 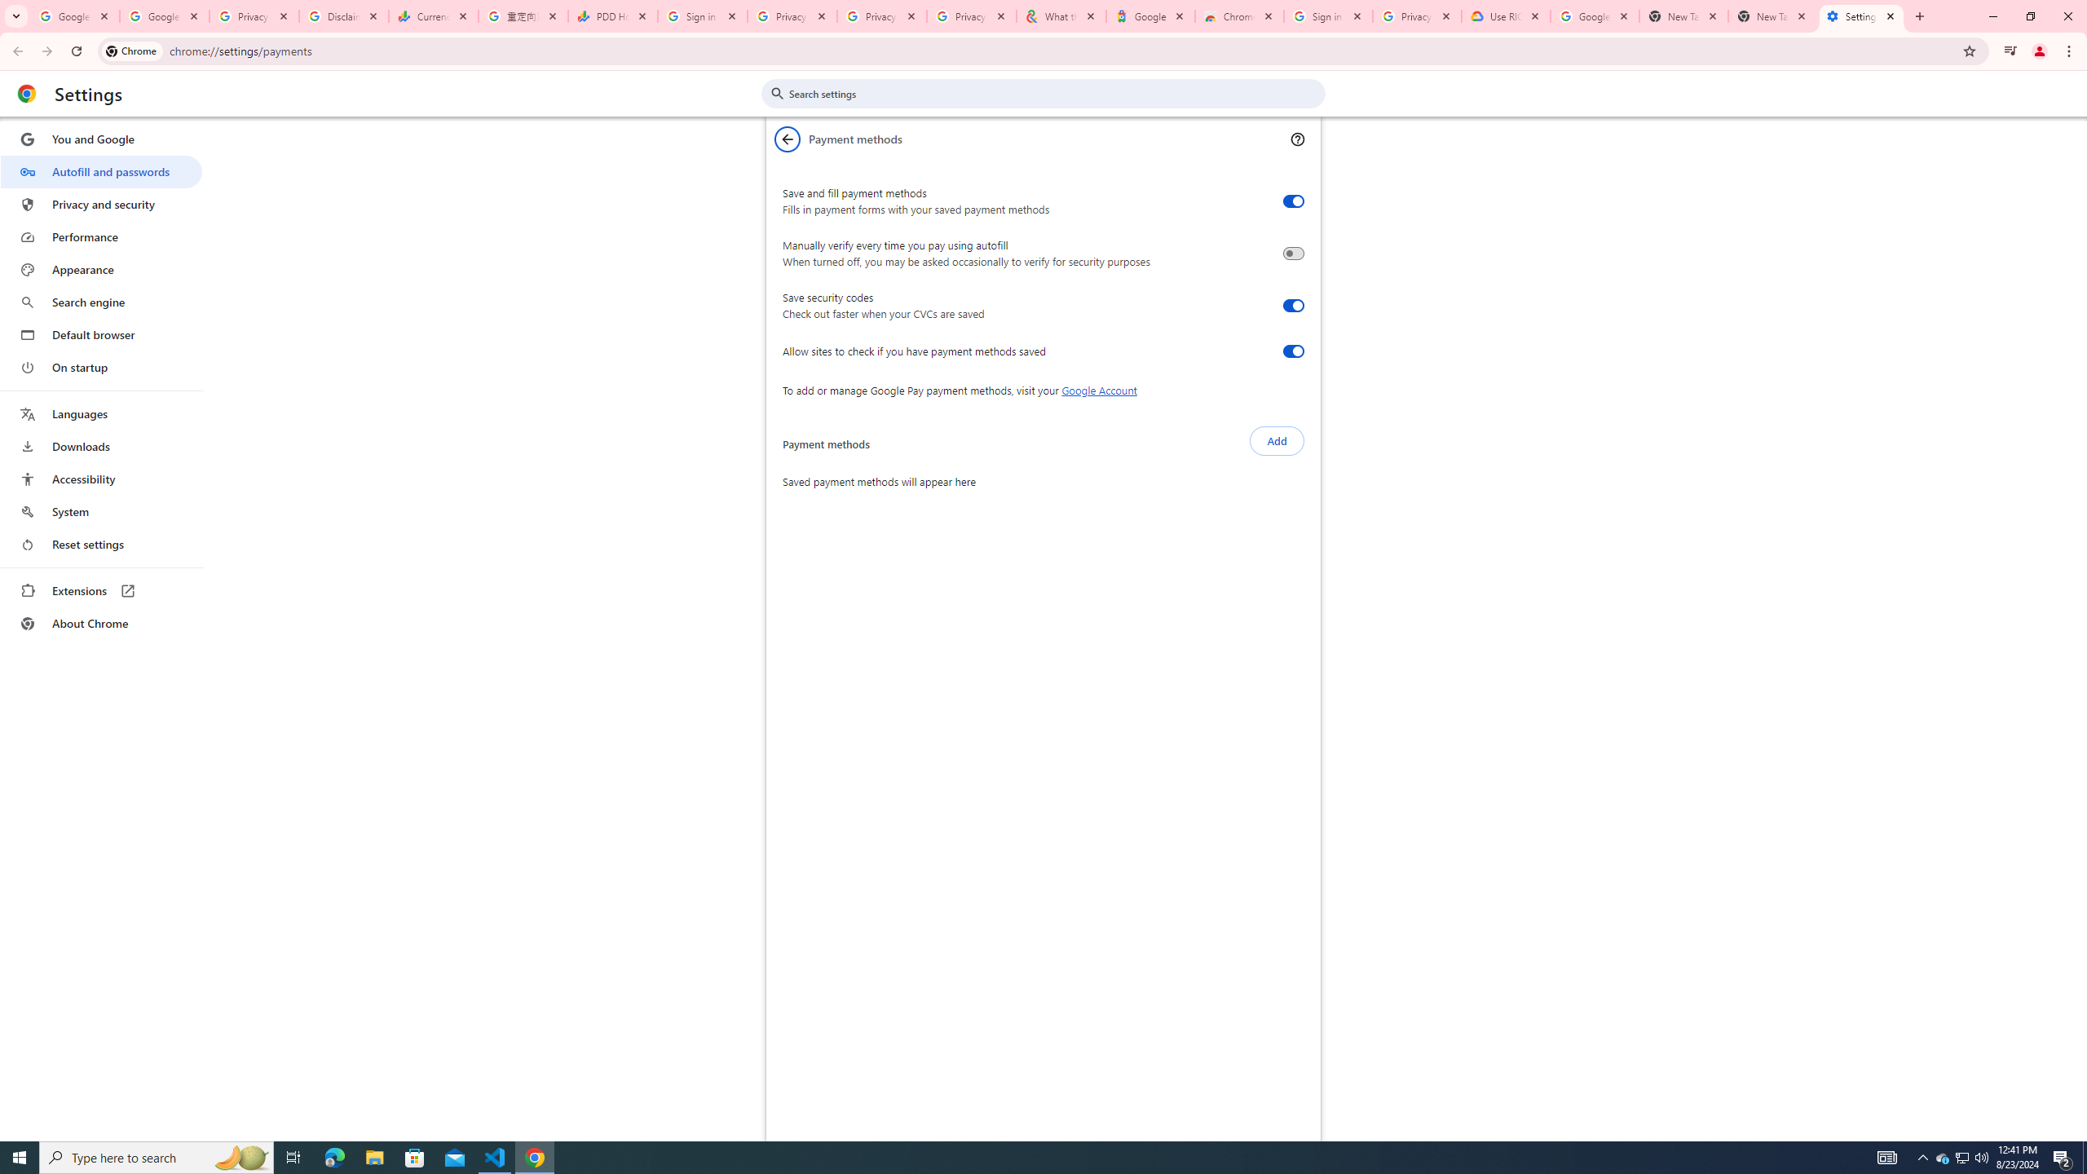 I want to click on Privacy and security, so click(x=101, y=204).